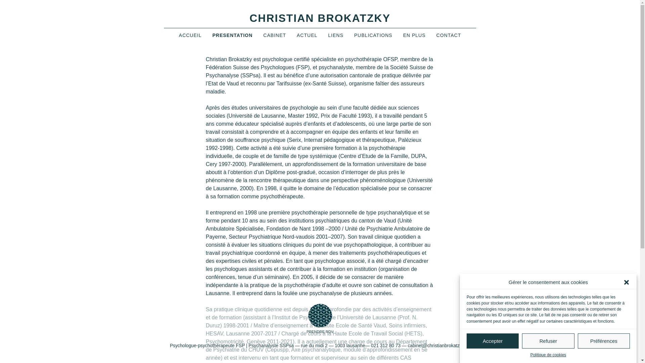 The width and height of the screenshot is (645, 363). I want to click on ACCUEIL, so click(190, 36).